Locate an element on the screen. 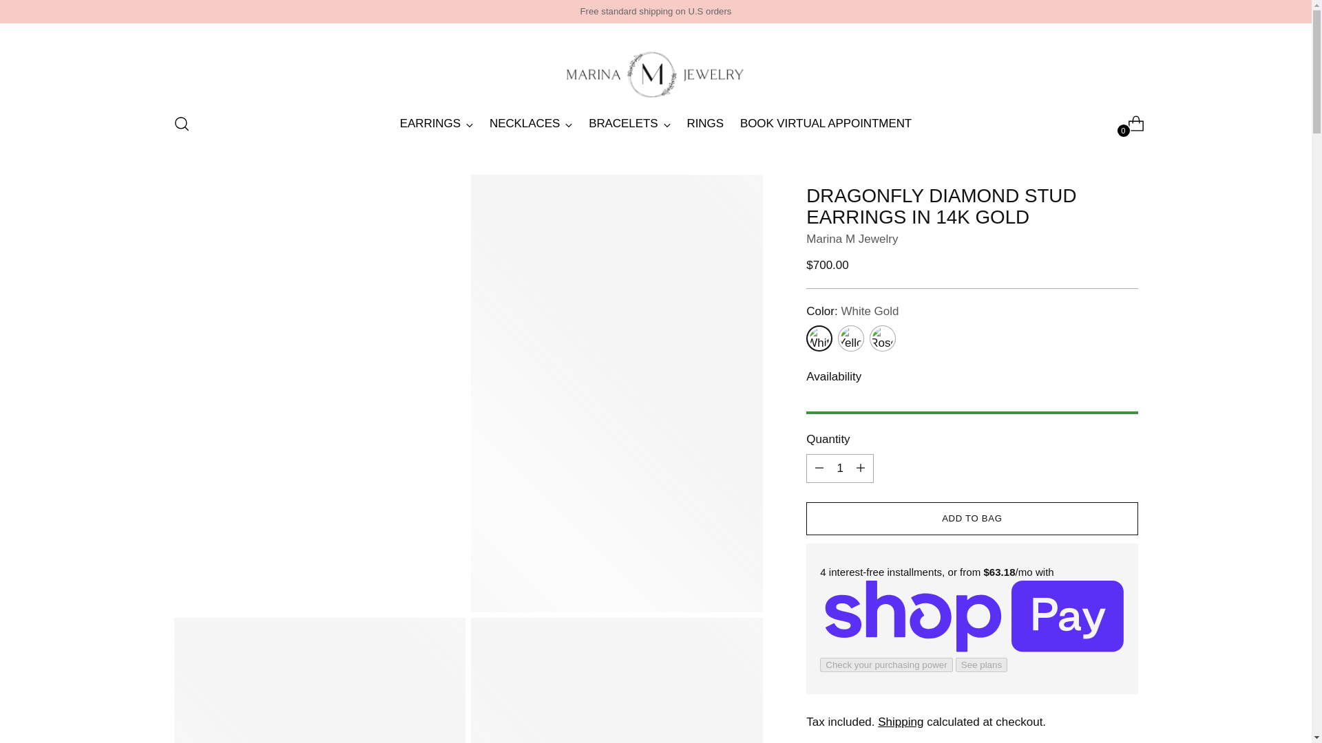 The image size is (1322, 743). 1 is located at coordinates (705, 123).